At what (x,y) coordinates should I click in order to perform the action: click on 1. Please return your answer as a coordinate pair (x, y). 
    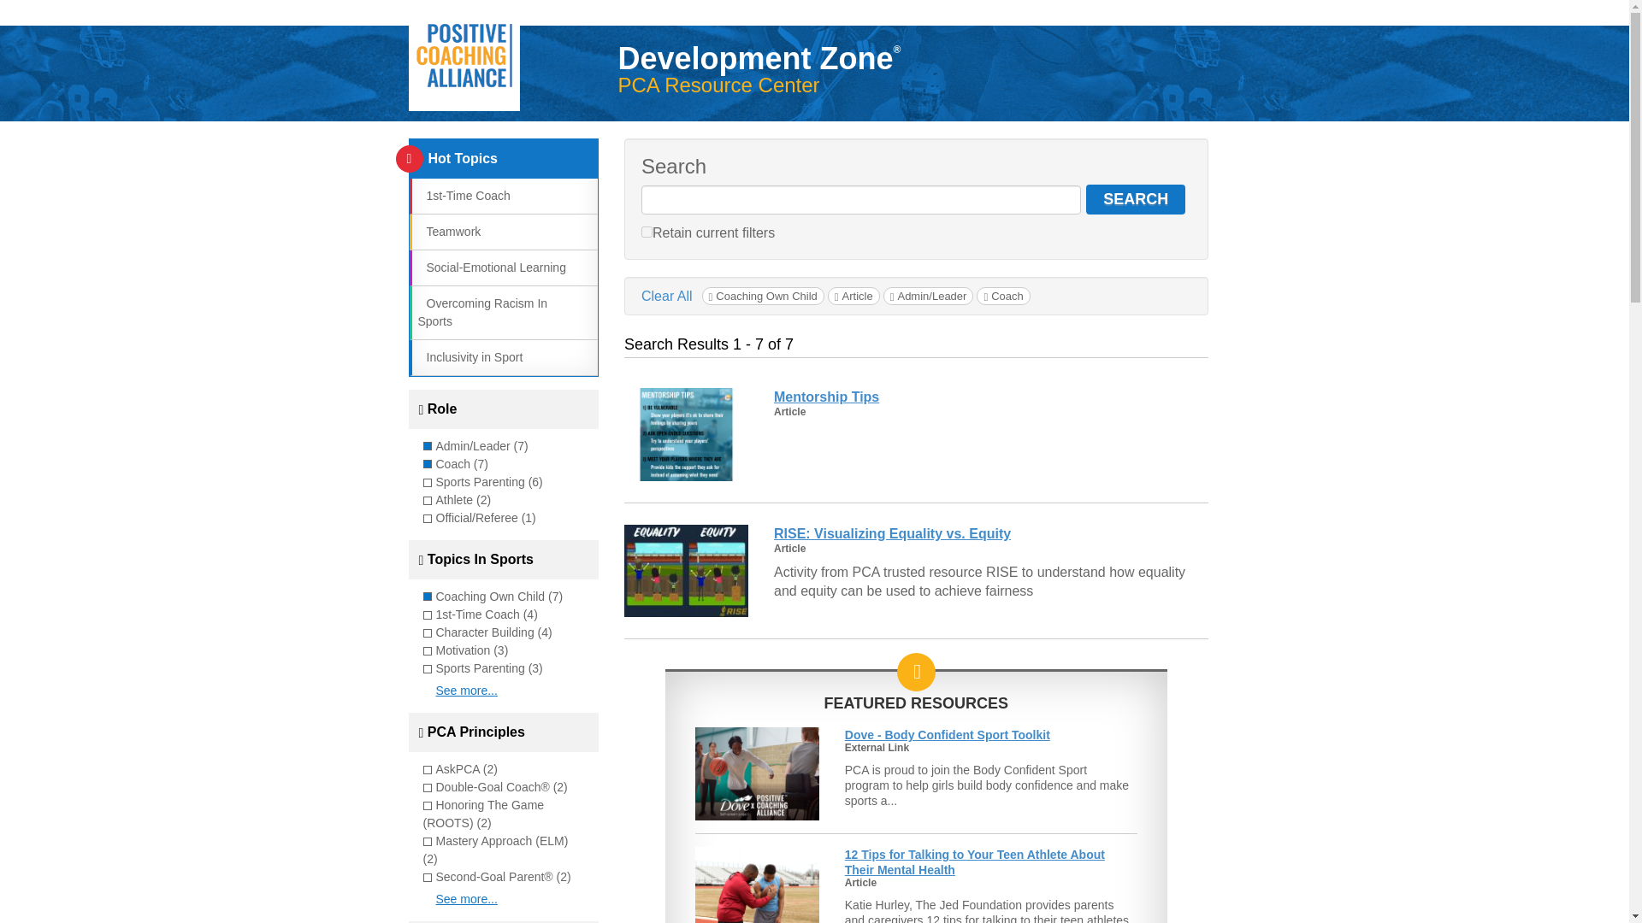
    Looking at the image, I should click on (647, 231).